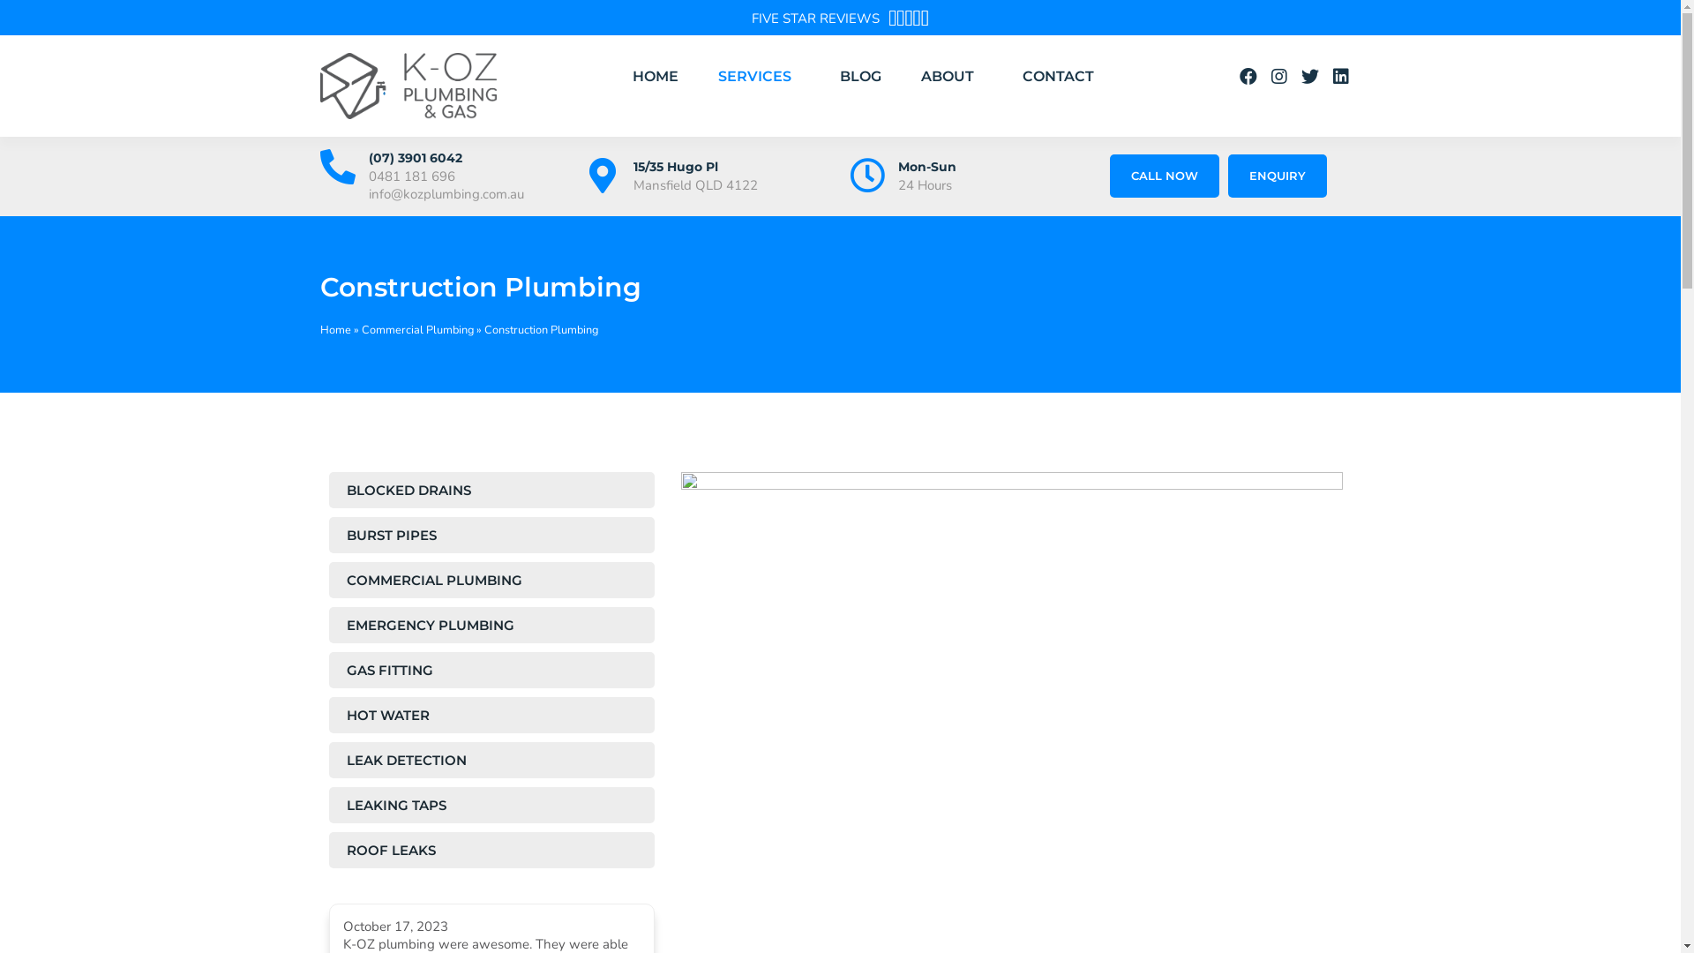 The height and width of the screenshot is (953, 1694). Describe the element at coordinates (335, 330) in the screenshot. I see `Home` at that location.